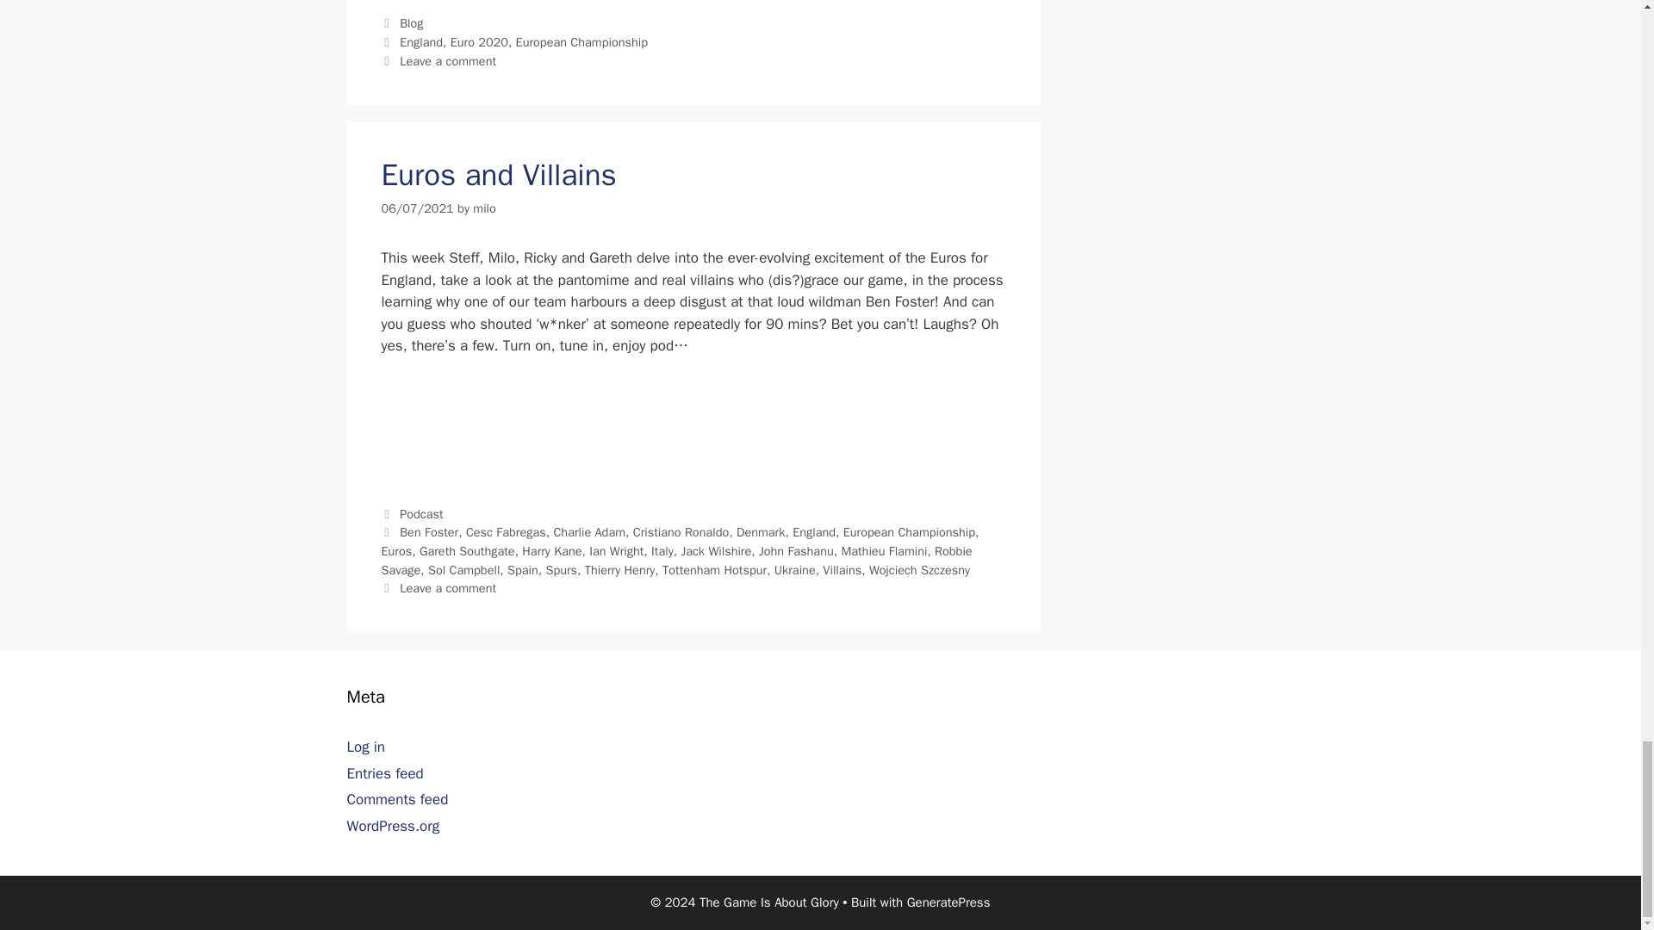 Image resolution: width=1654 pixels, height=930 pixels. What do you see at coordinates (662, 551) in the screenshot?
I see `Italy` at bounding box center [662, 551].